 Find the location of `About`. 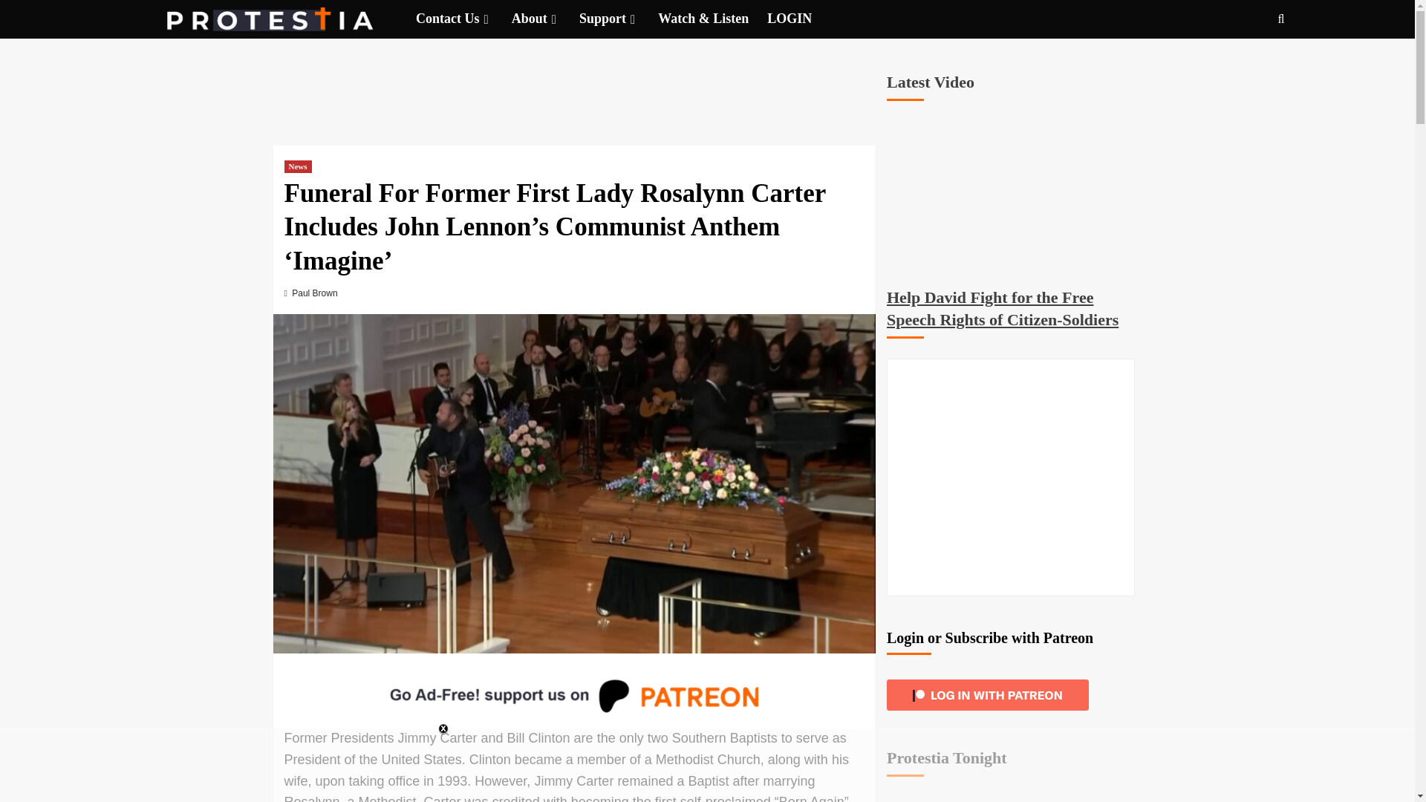

About is located at coordinates (545, 19).